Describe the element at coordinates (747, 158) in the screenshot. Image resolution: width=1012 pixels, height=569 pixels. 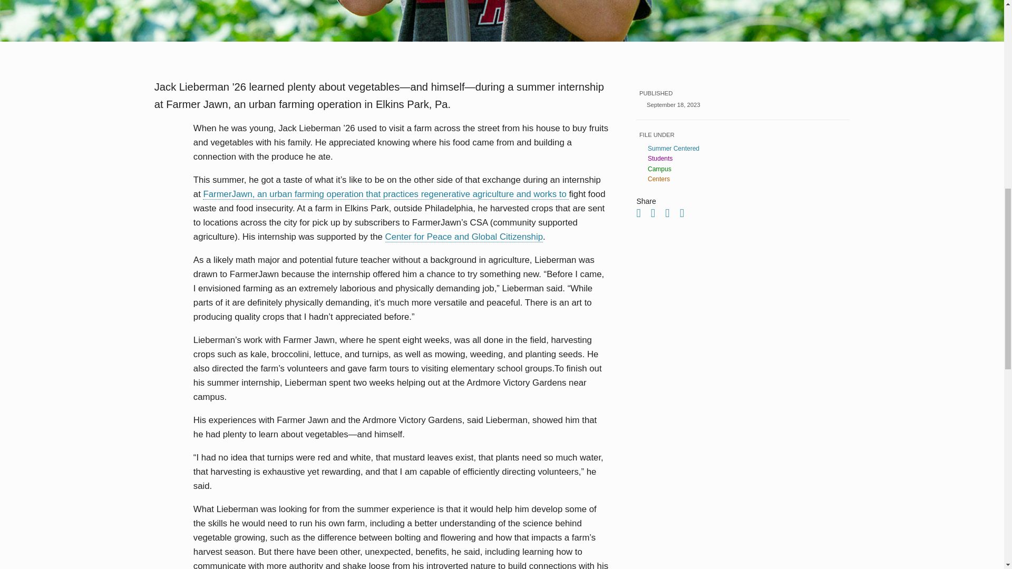
I see `Students` at that location.